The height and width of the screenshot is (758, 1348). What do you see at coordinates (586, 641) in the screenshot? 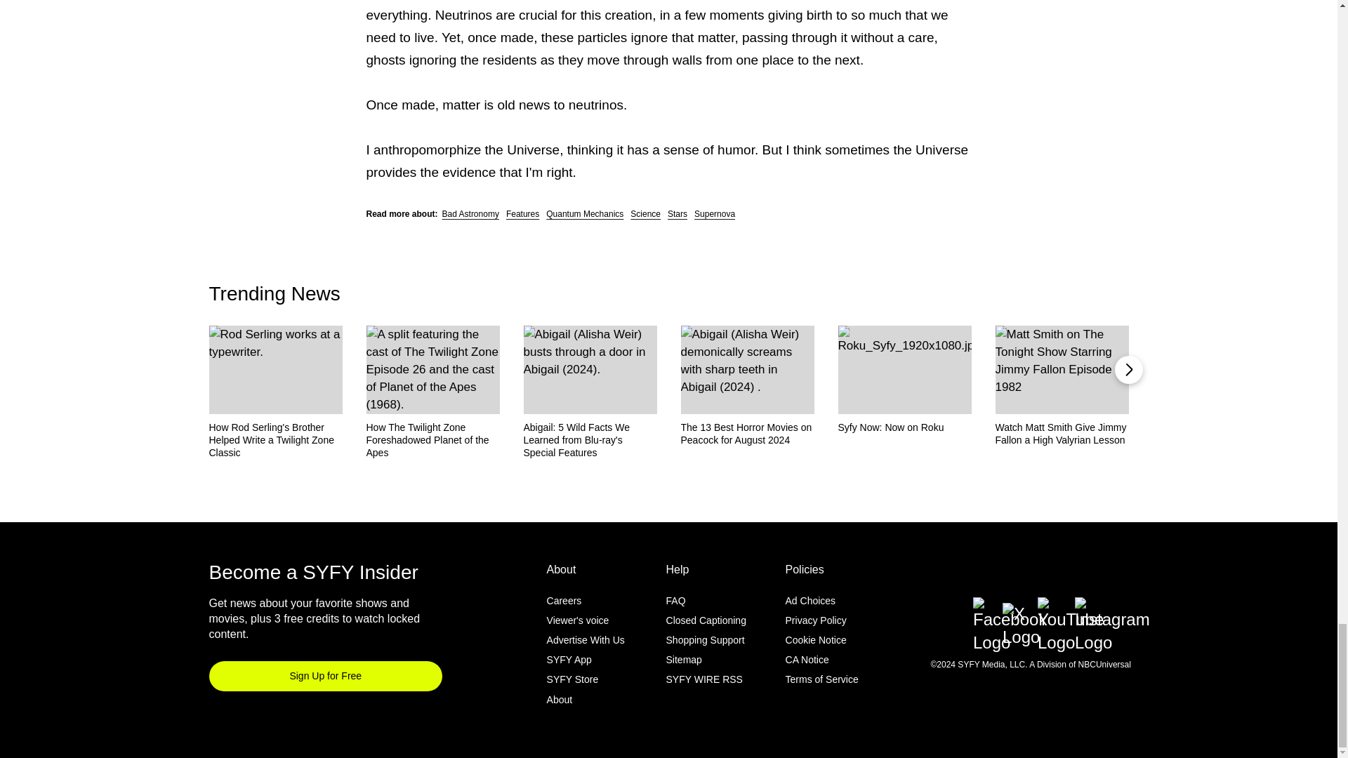
I see `Advertise With Us` at bounding box center [586, 641].